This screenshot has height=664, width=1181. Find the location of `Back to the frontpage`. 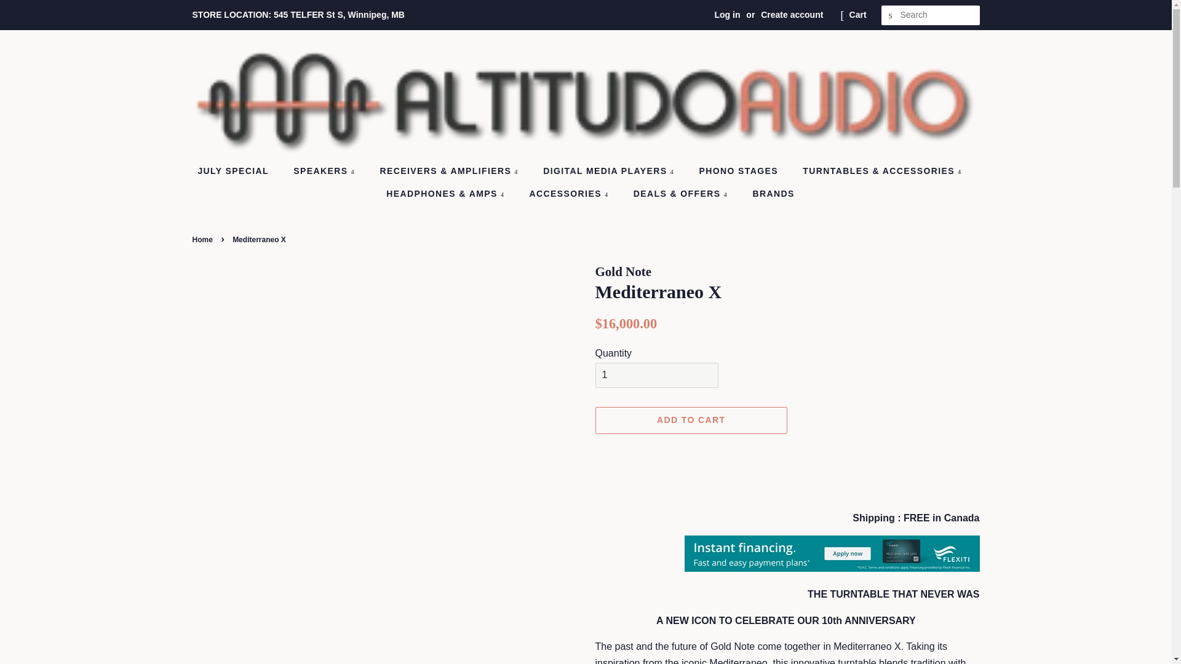

Back to the frontpage is located at coordinates (203, 240).